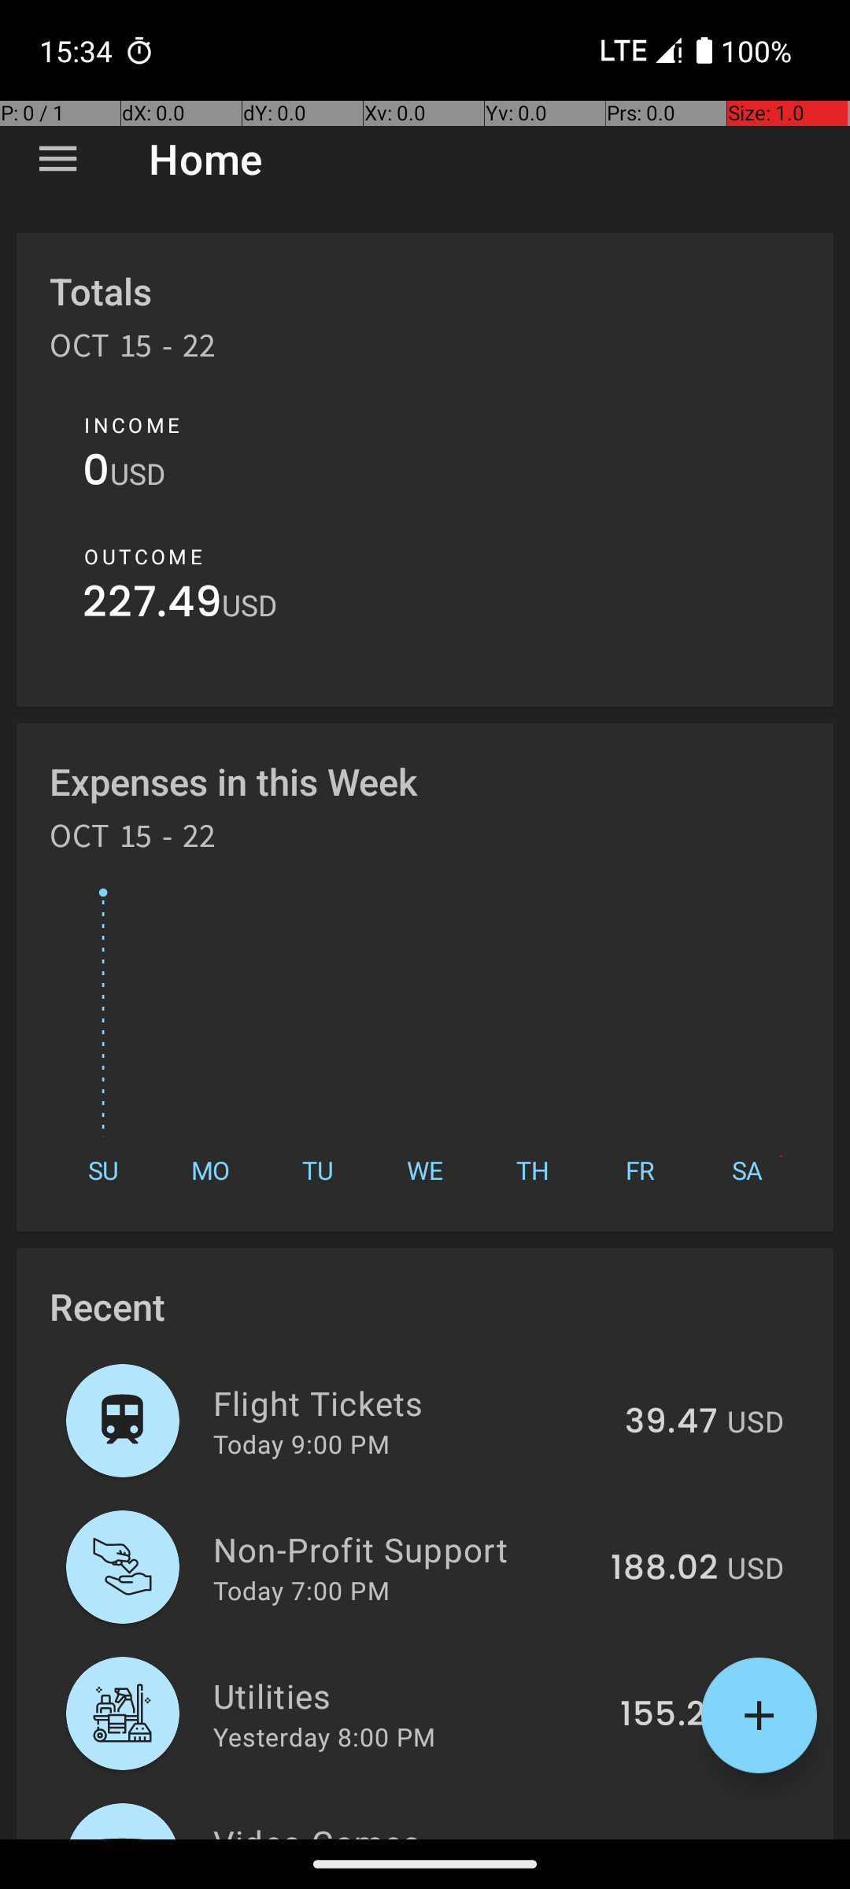 Image resolution: width=850 pixels, height=1889 pixels. Describe the element at coordinates (153, 606) in the screenshot. I see `227.49` at that location.